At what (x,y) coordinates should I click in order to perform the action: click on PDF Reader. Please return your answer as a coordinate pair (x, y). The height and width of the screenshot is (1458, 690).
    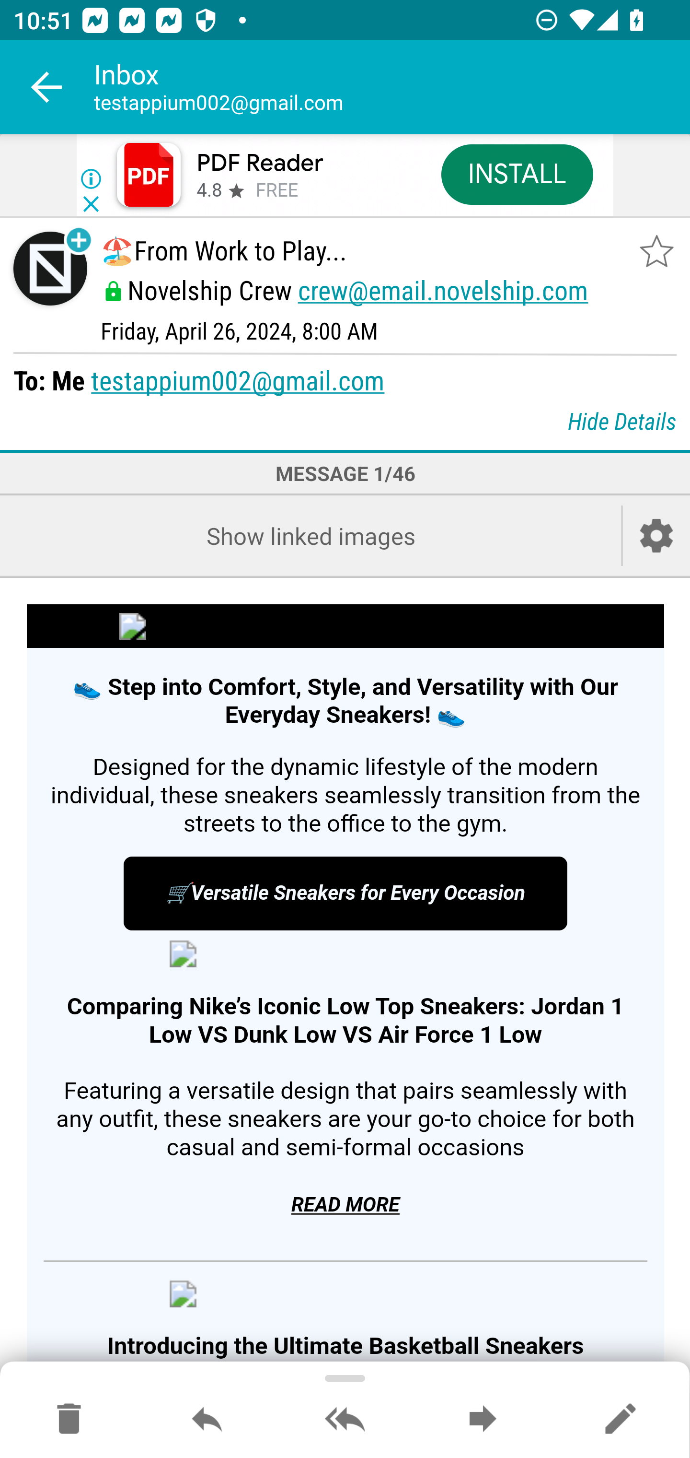
    Looking at the image, I should click on (260, 163).